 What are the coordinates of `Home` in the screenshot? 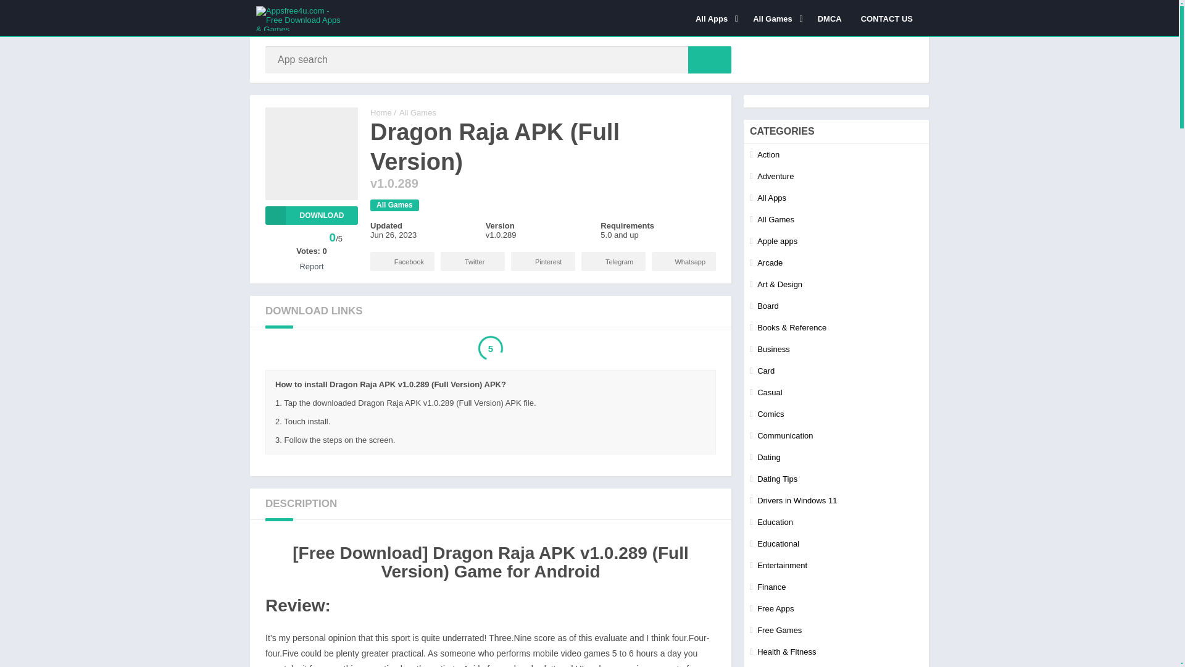 It's located at (381, 112).